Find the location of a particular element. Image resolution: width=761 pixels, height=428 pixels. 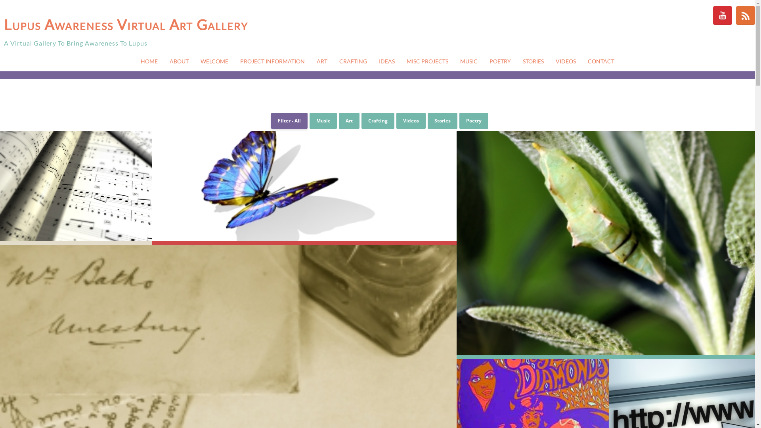

CONTACT is located at coordinates (601, 61).